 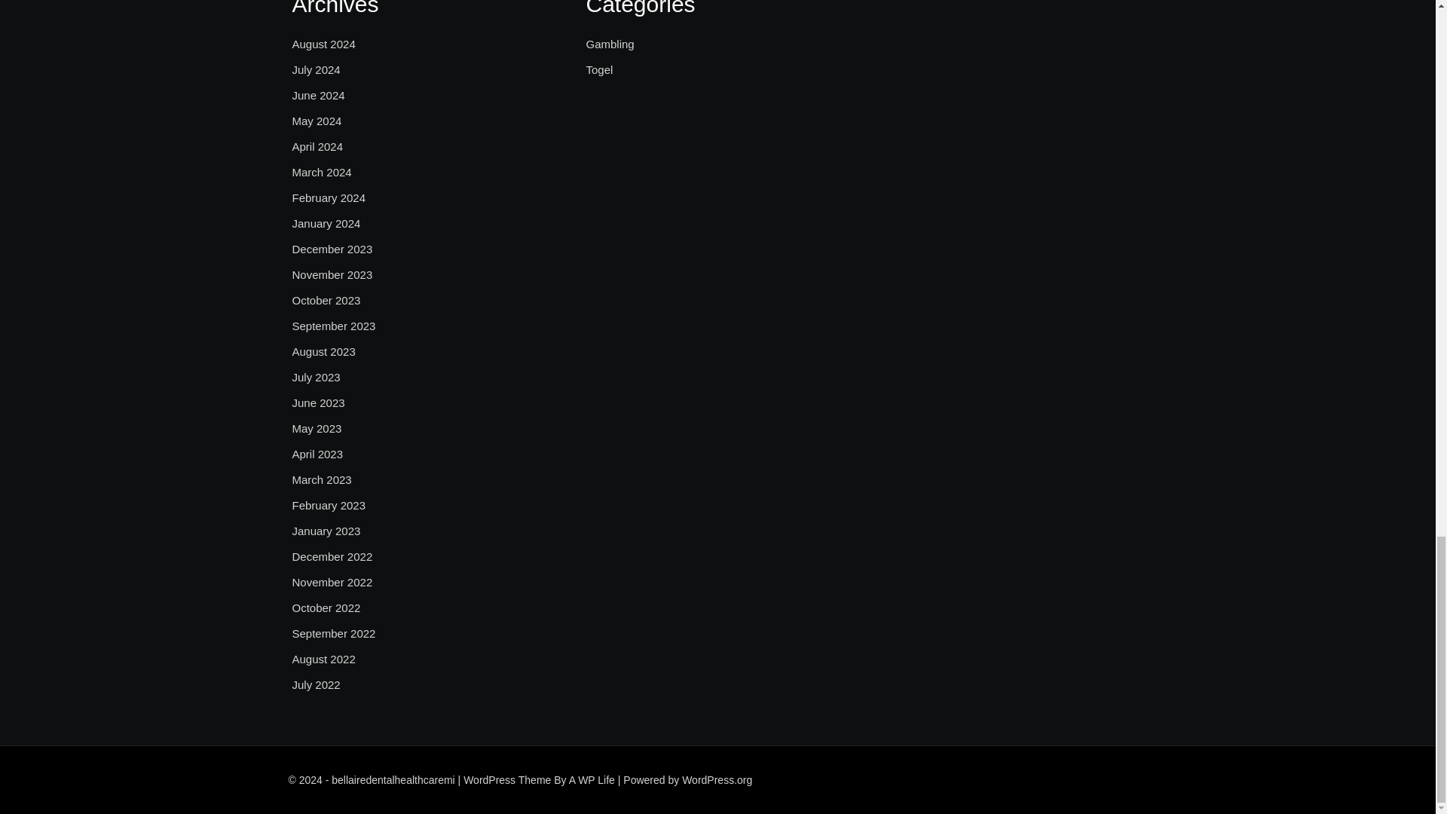 What do you see at coordinates (321, 480) in the screenshot?
I see `March 2023` at bounding box center [321, 480].